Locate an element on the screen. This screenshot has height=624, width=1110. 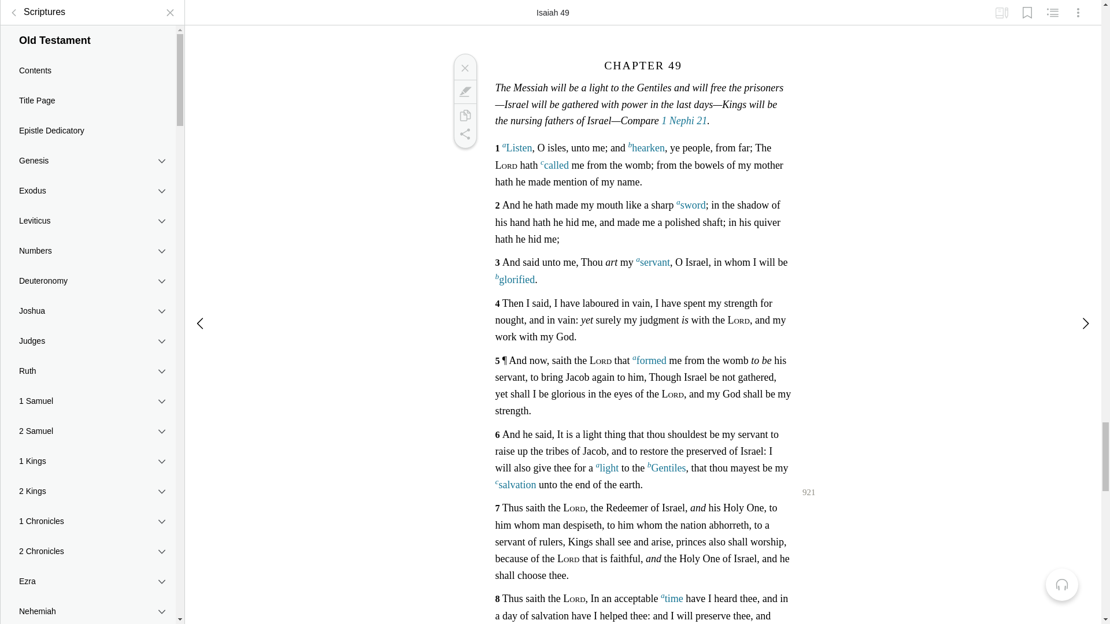
Close is located at coordinates (464, 68).